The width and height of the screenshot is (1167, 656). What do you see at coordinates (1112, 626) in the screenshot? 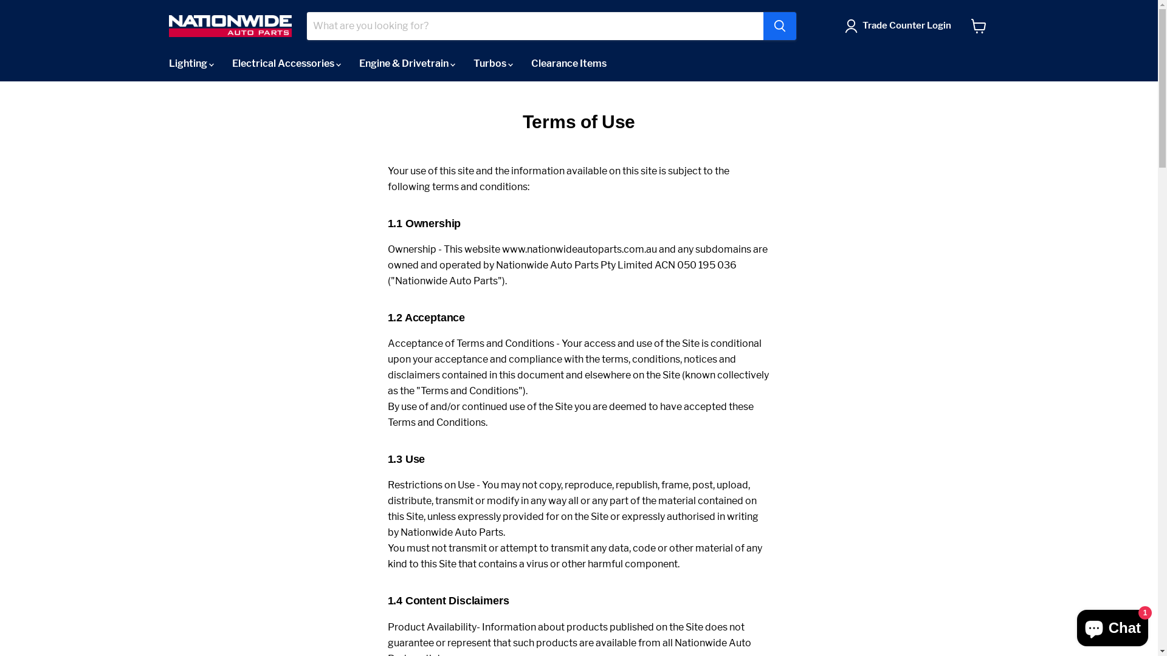
I see `Shopify online store chat` at bounding box center [1112, 626].